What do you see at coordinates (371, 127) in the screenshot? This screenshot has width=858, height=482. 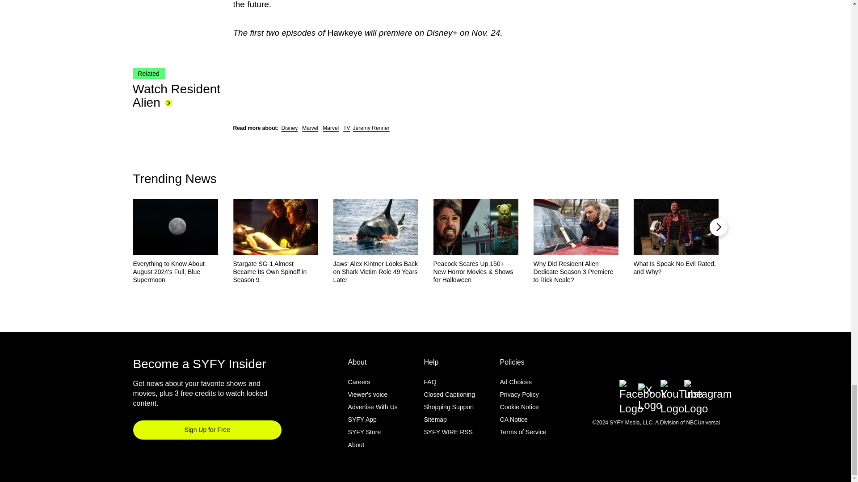 I see `Jeremy Renner` at bounding box center [371, 127].